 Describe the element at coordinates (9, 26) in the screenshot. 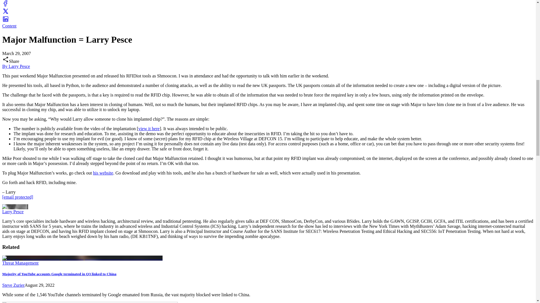

I see `Content` at that location.